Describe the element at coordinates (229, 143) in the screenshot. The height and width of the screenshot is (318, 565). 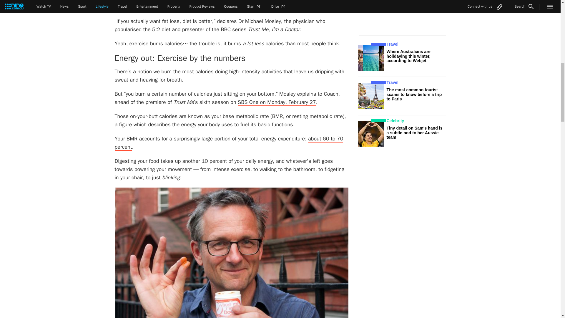
I see `about 60 to 70 percent` at that location.